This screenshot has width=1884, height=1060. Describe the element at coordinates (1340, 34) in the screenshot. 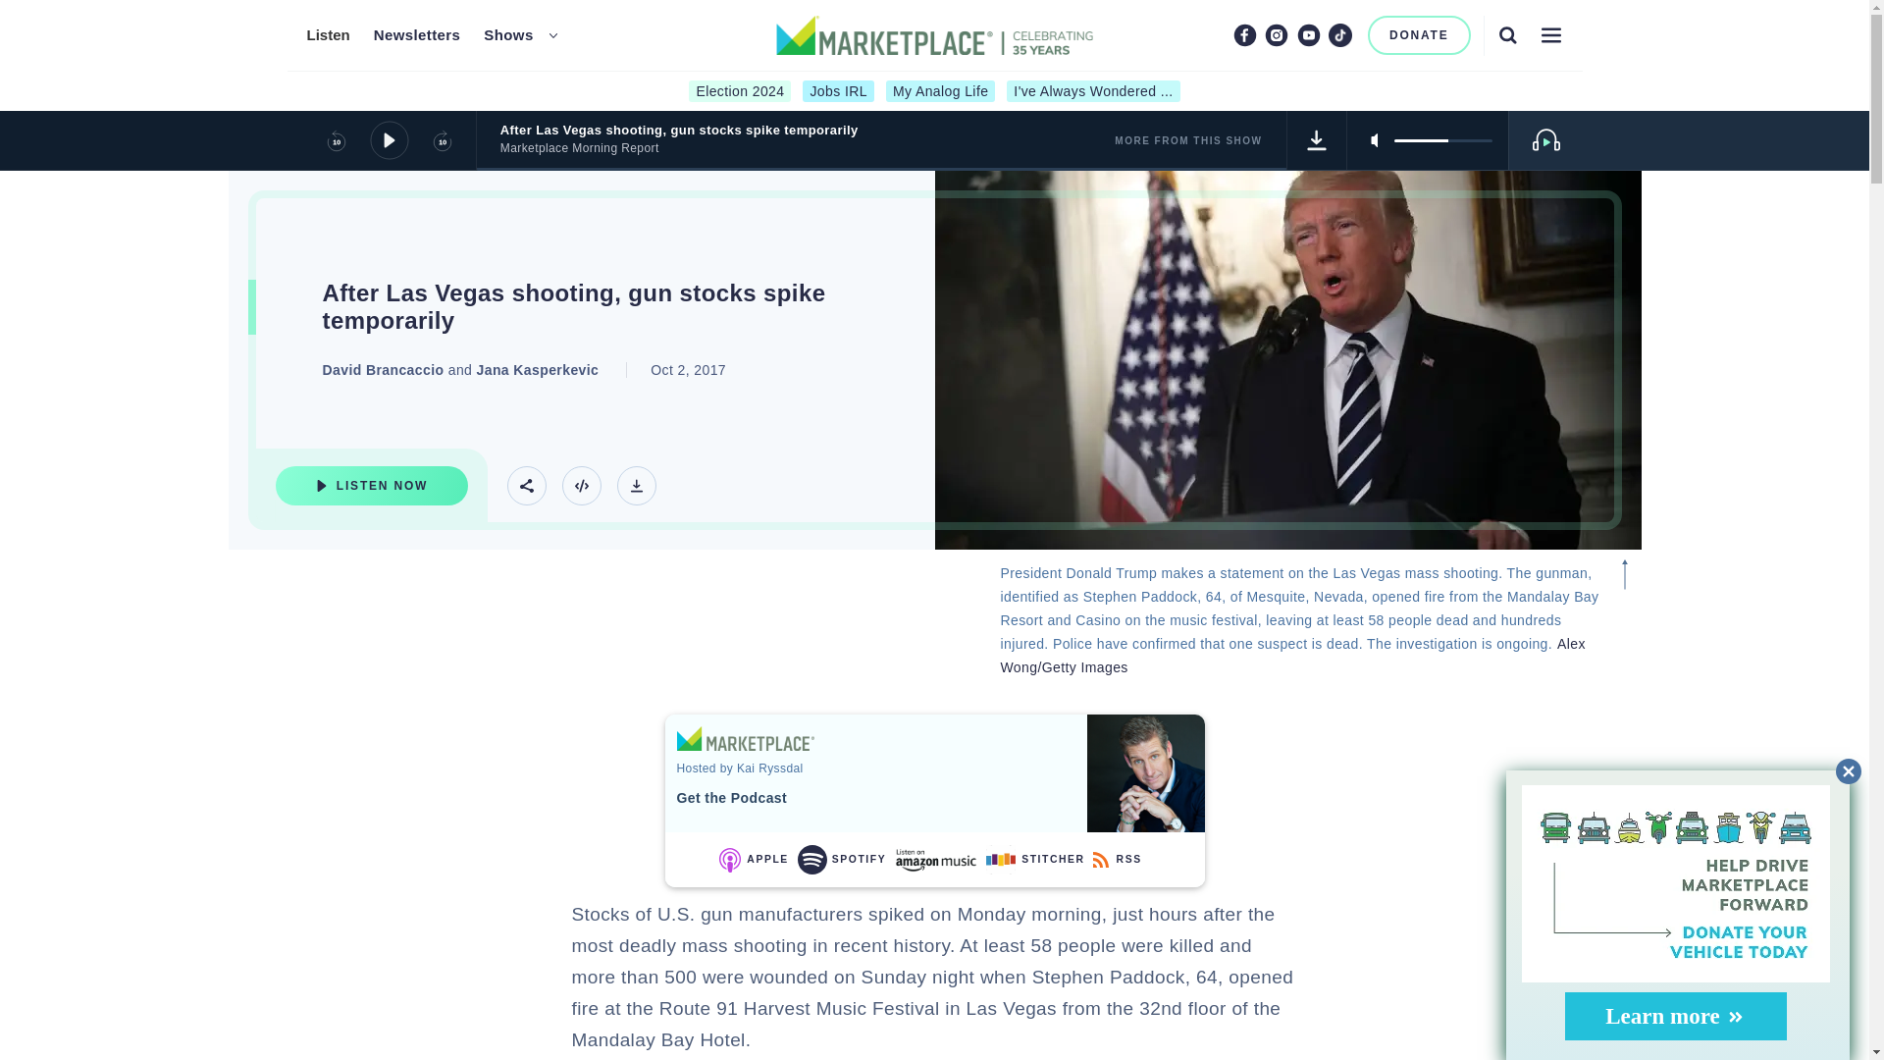

I see `TikTok` at that location.